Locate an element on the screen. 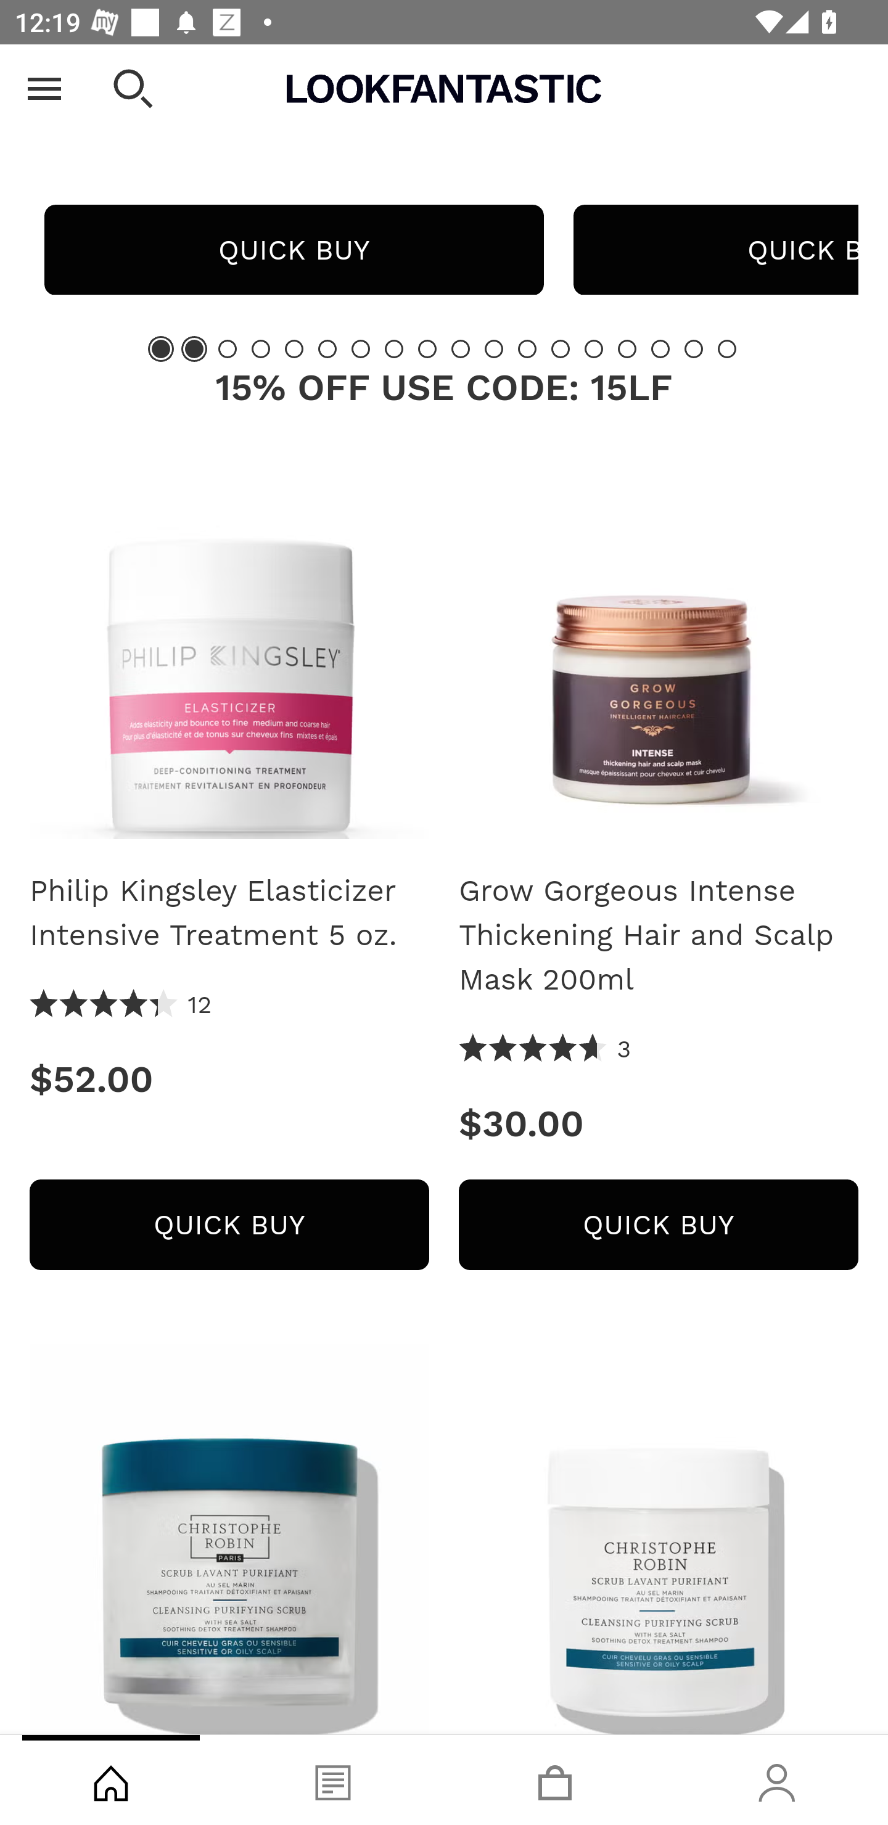  Basket, tab, 3 of 4 is located at coordinates (555, 1780).